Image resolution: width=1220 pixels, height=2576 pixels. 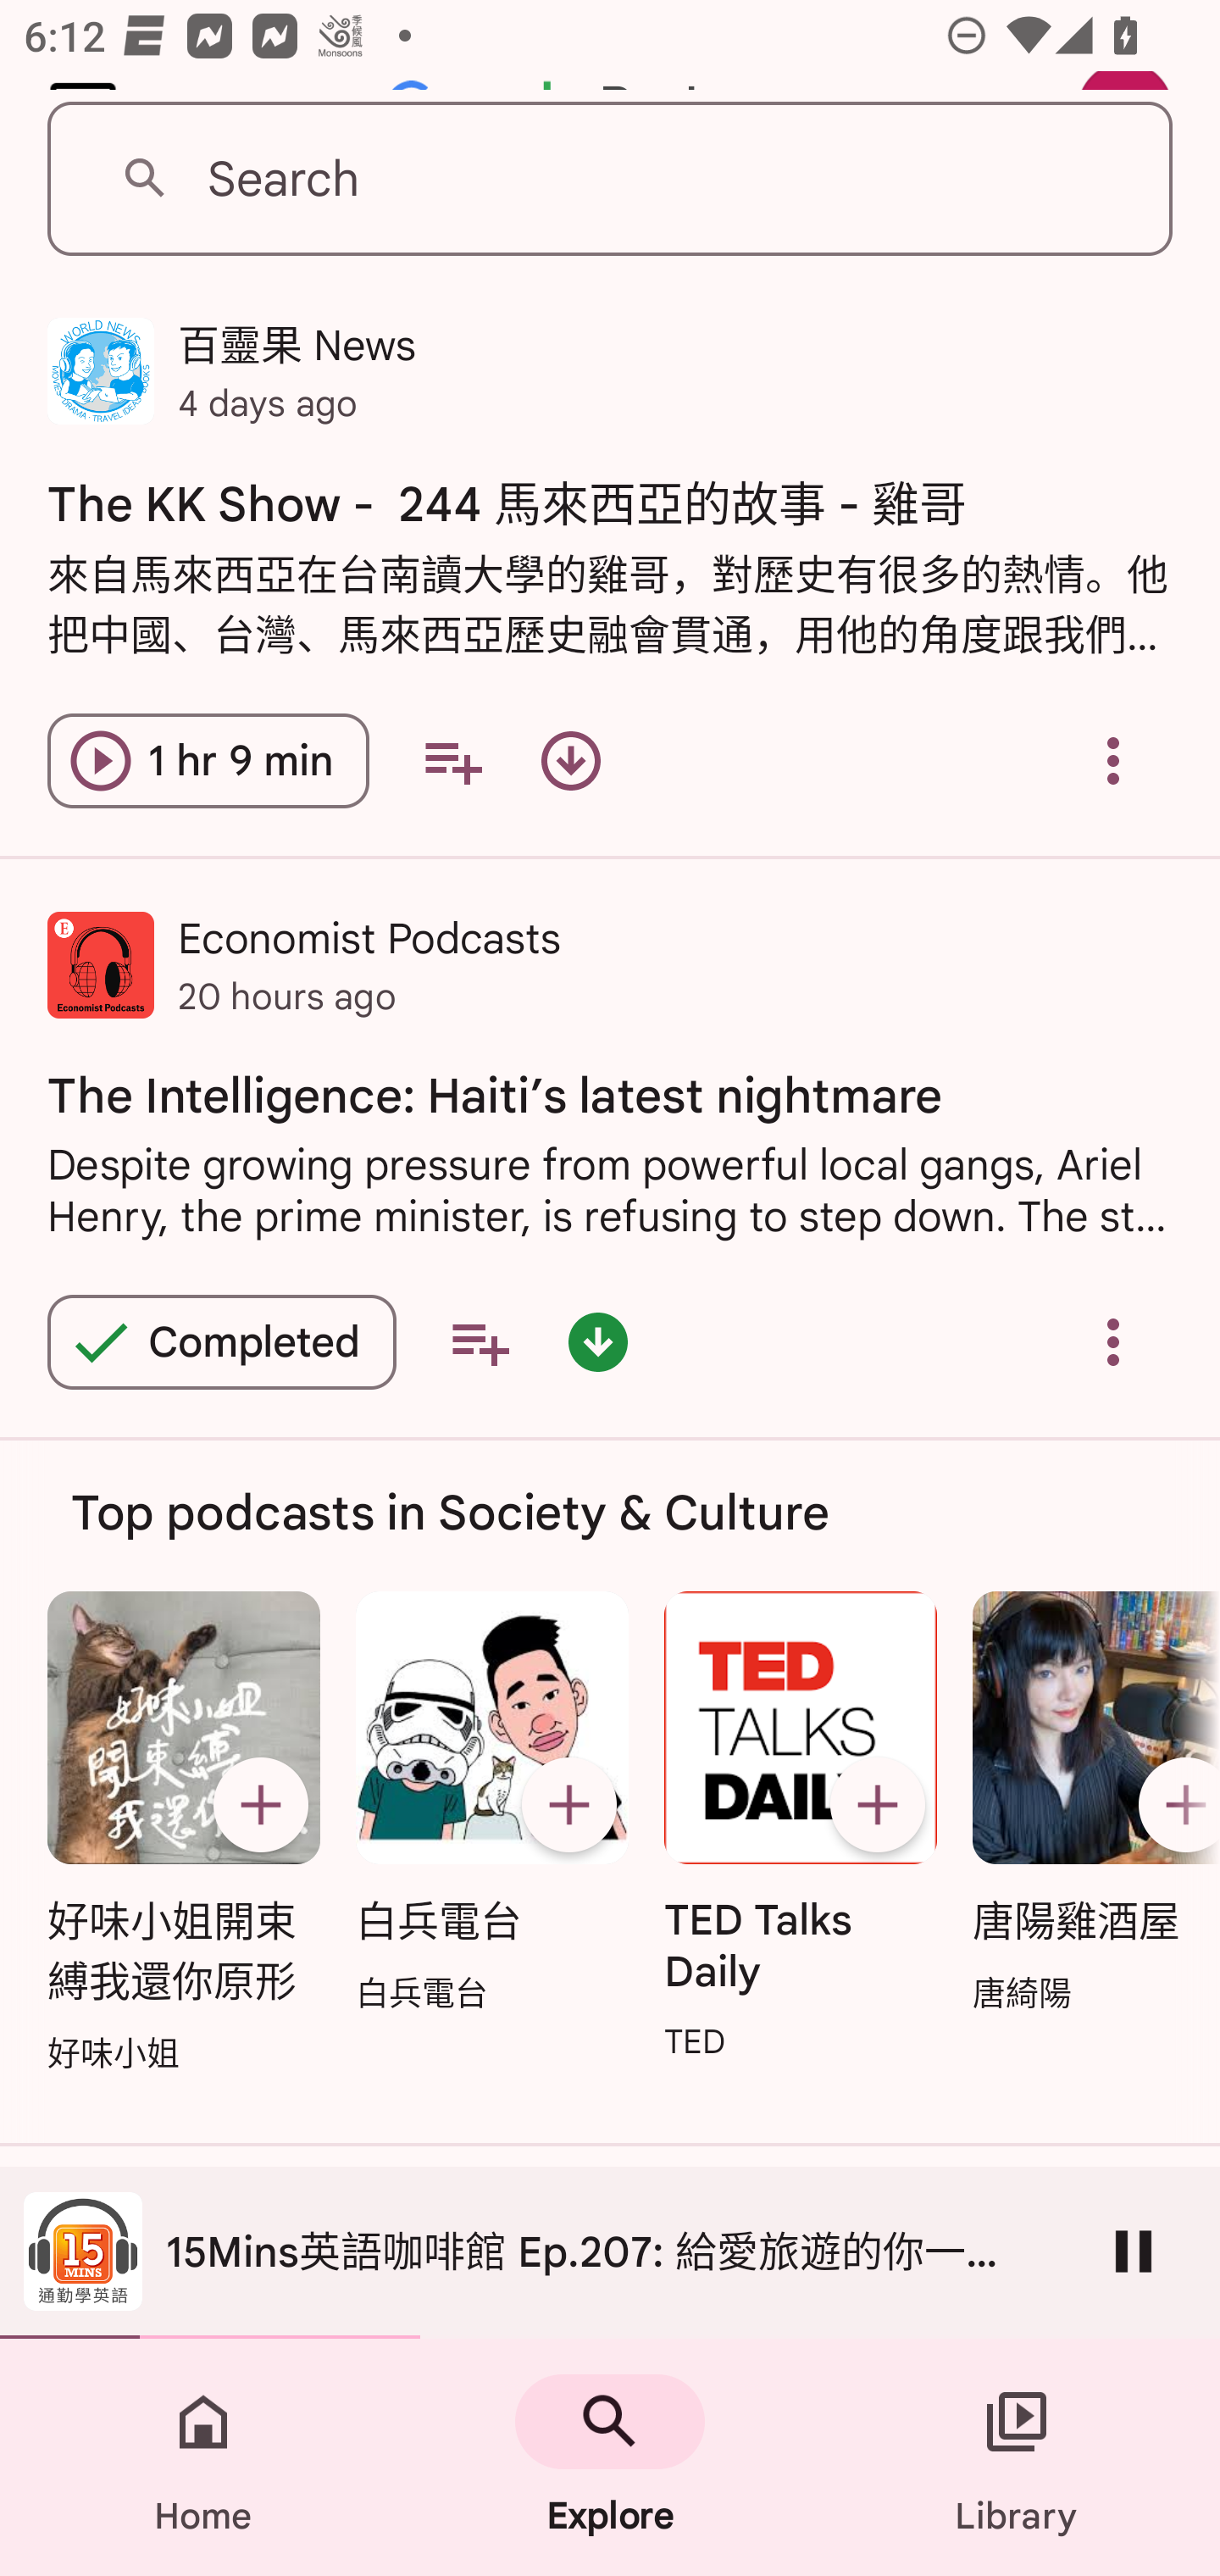 What do you see at coordinates (1088, 1804) in the screenshot?
I see `唐陽雞酒屋 Subscribe 唐陽雞酒屋 唐綺陽` at bounding box center [1088, 1804].